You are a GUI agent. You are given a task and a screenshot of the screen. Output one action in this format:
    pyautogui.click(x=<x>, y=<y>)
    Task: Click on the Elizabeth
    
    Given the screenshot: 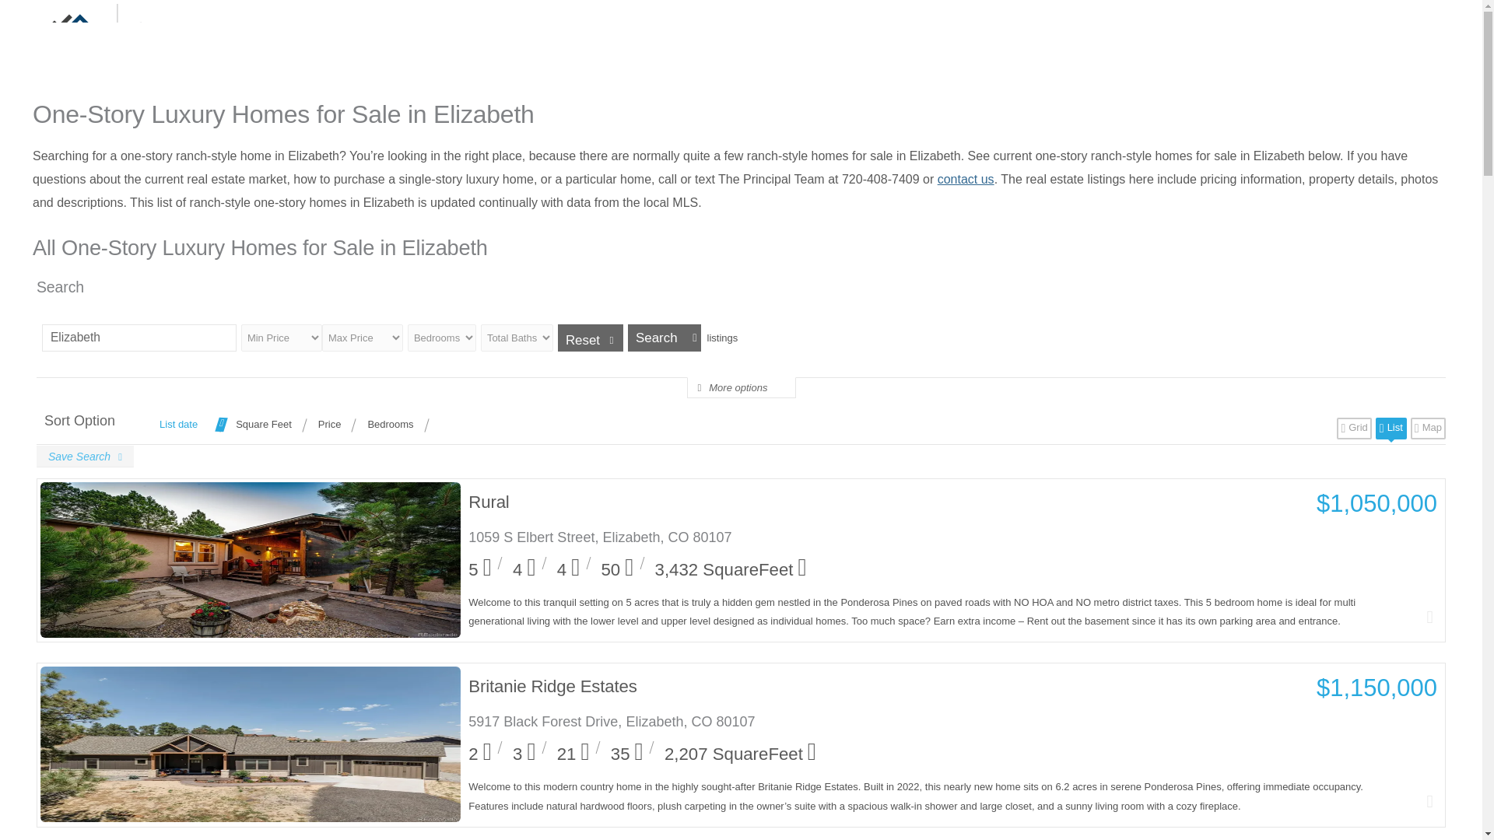 What is the action you would take?
    pyautogui.click(x=139, y=338)
    